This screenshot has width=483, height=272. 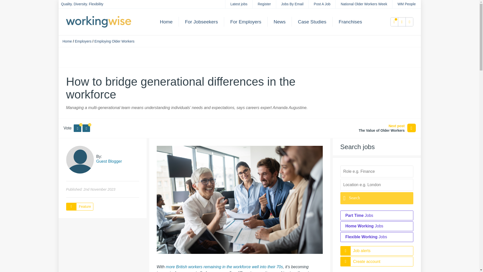 What do you see at coordinates (350, 22) in the screenshot?
I see `Franchises` at bounding box center [350, 22].